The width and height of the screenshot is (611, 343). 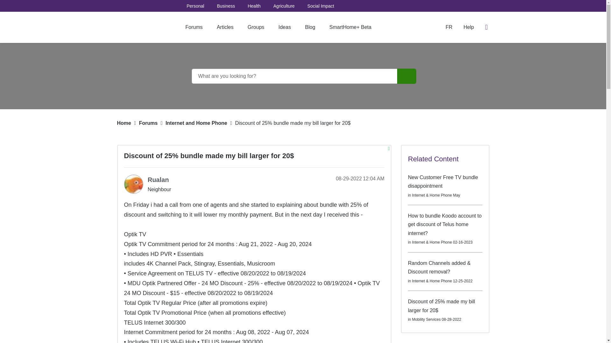 What do you see at coordinates (225, 27) in the screenshot?
I see `Articles` at bounding box center [225, 27].